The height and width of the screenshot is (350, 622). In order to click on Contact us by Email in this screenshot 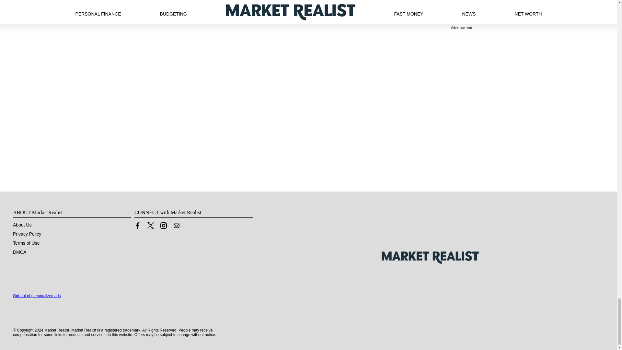, I will do `click(176, 226)`.